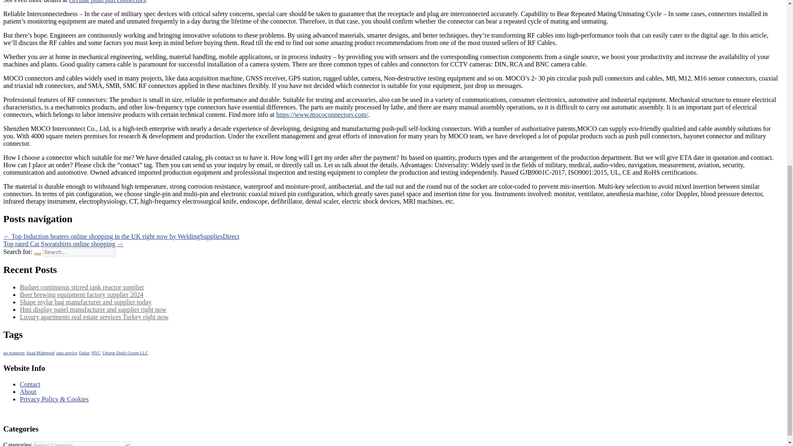 The image size is (793, 446). What do you see at coordinates (40, 353) in the screenshot?
I see `Asad Mahmood` at bounding box center [40, 353].